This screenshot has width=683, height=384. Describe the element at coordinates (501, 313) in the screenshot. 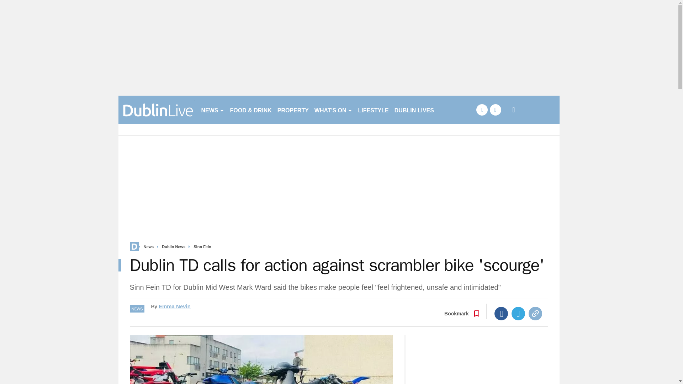

I see `Facebook` at that location.